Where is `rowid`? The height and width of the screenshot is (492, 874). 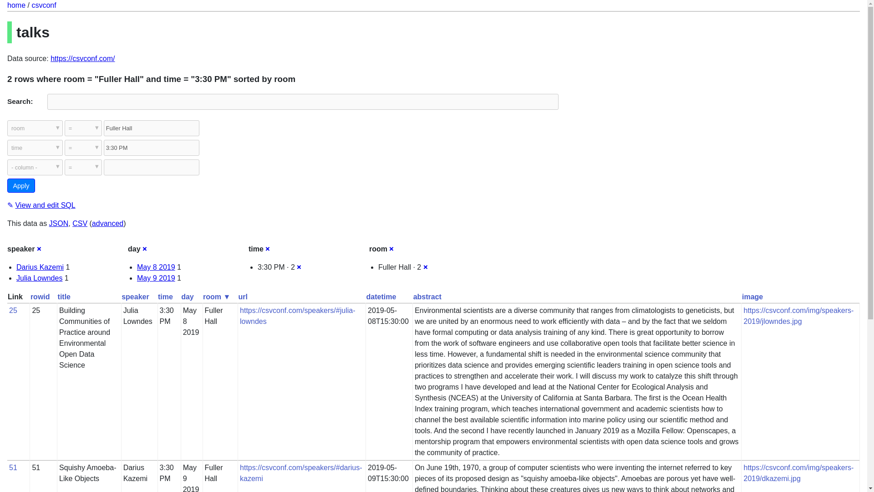
rowid is located at coordinates (40, 296).